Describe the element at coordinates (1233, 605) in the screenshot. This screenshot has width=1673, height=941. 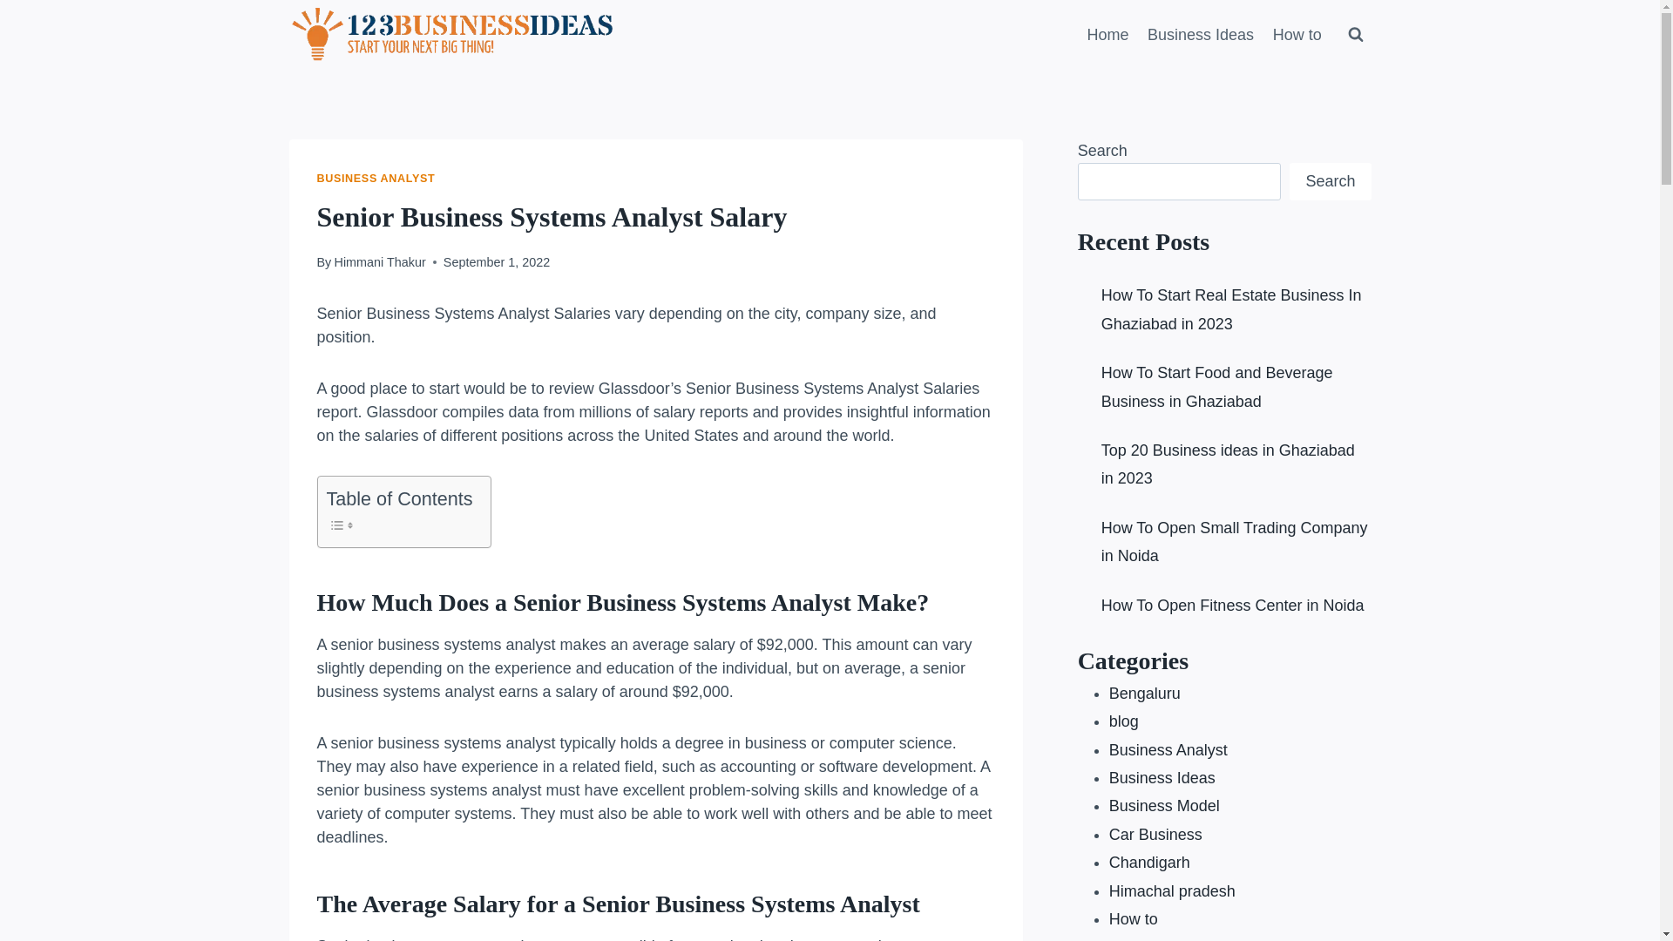
I see `How To Open Fitness Center in Noida` at that location.